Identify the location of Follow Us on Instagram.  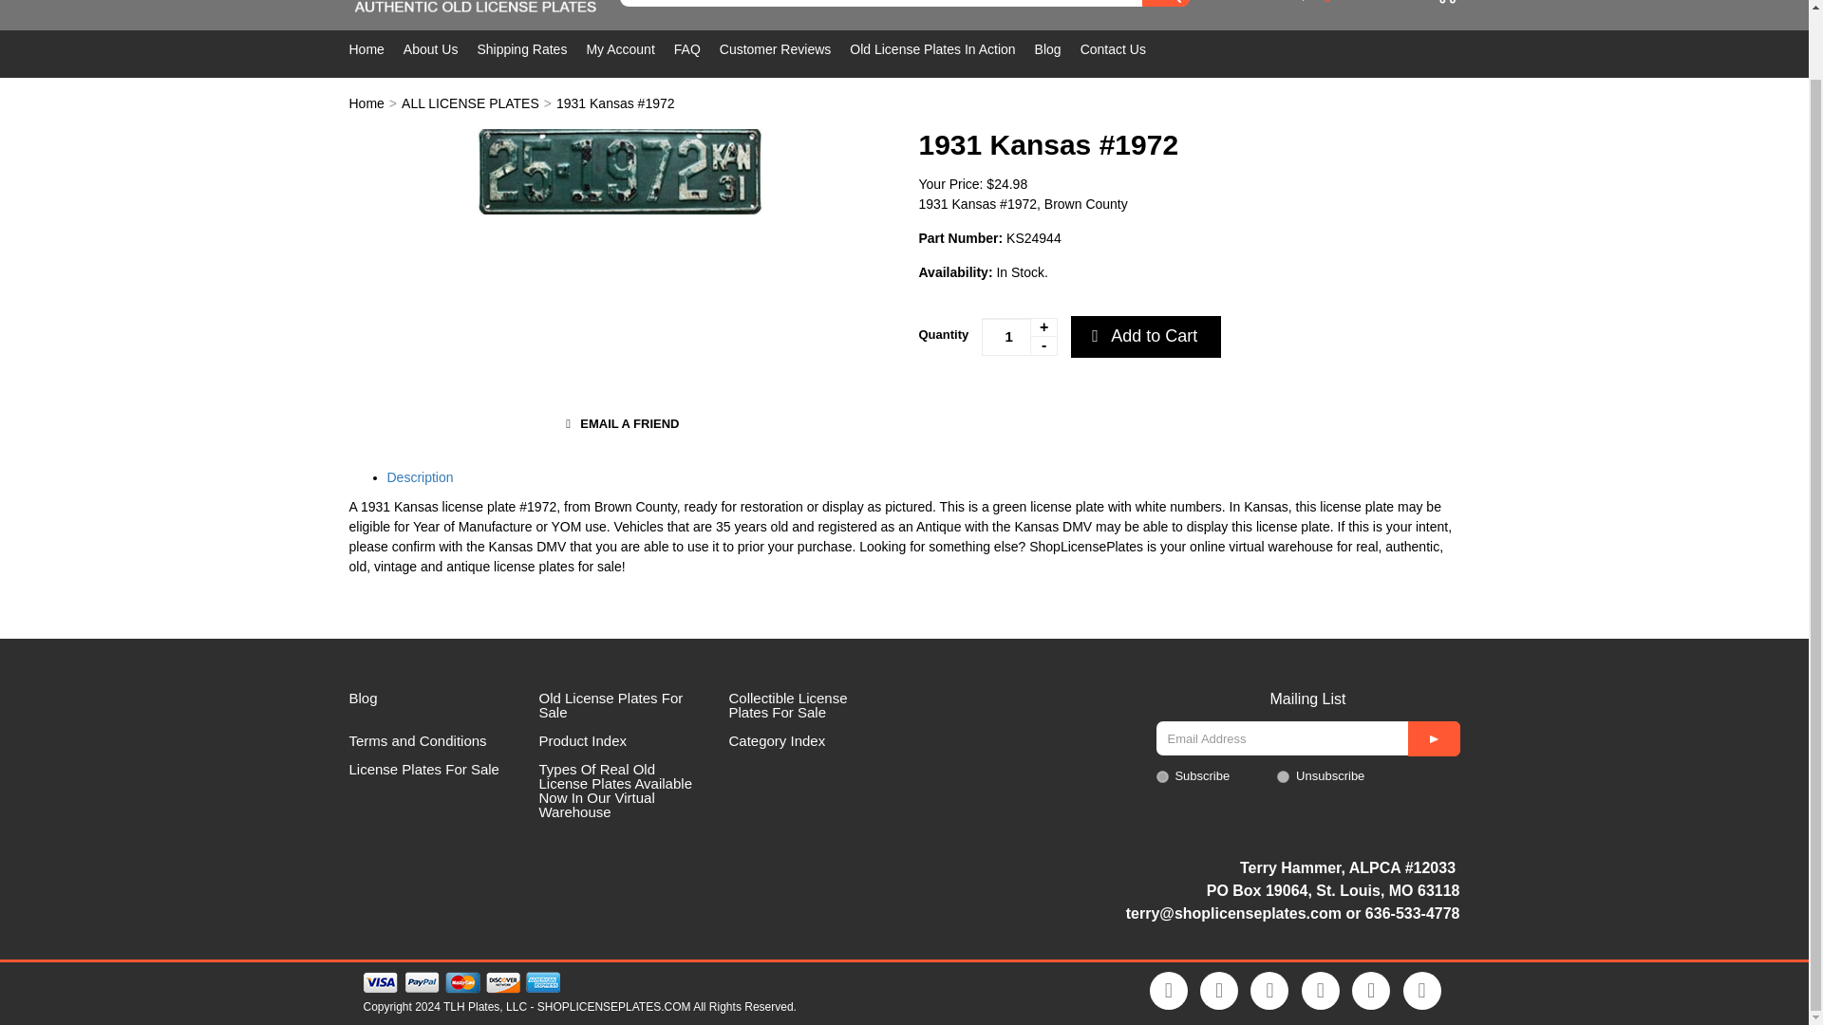
(1320, 990).